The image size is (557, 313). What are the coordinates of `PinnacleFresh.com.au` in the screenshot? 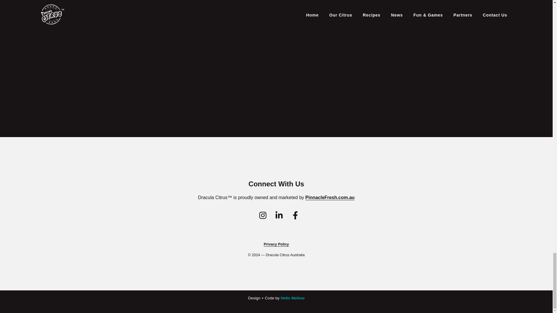 It's located at (330, 198).